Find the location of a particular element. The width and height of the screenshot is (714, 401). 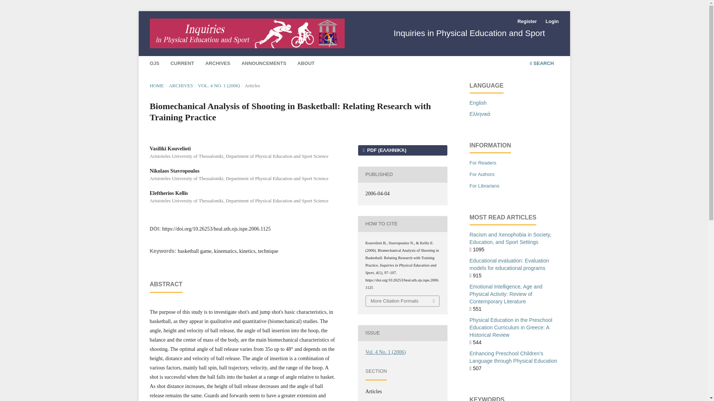

HOME is located at coordinates (156, 85).